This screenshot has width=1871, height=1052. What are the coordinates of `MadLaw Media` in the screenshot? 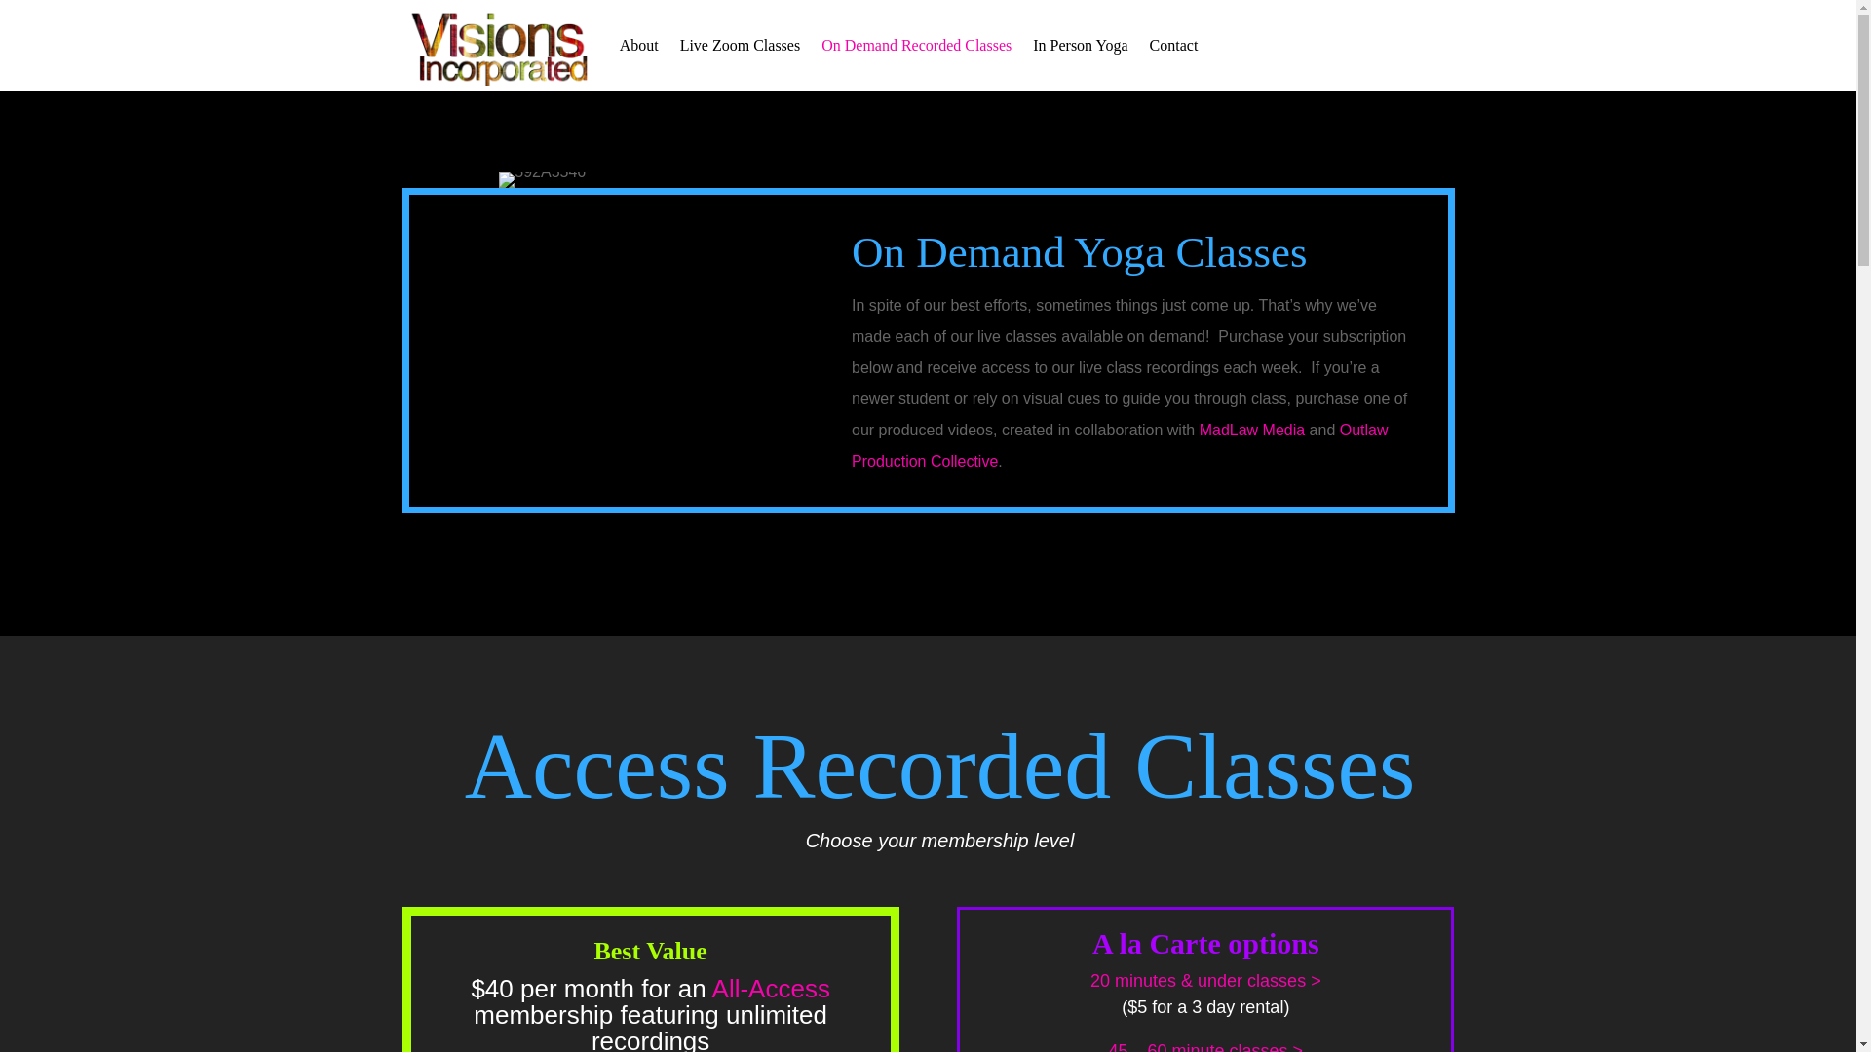 It's located at (1252, 431).